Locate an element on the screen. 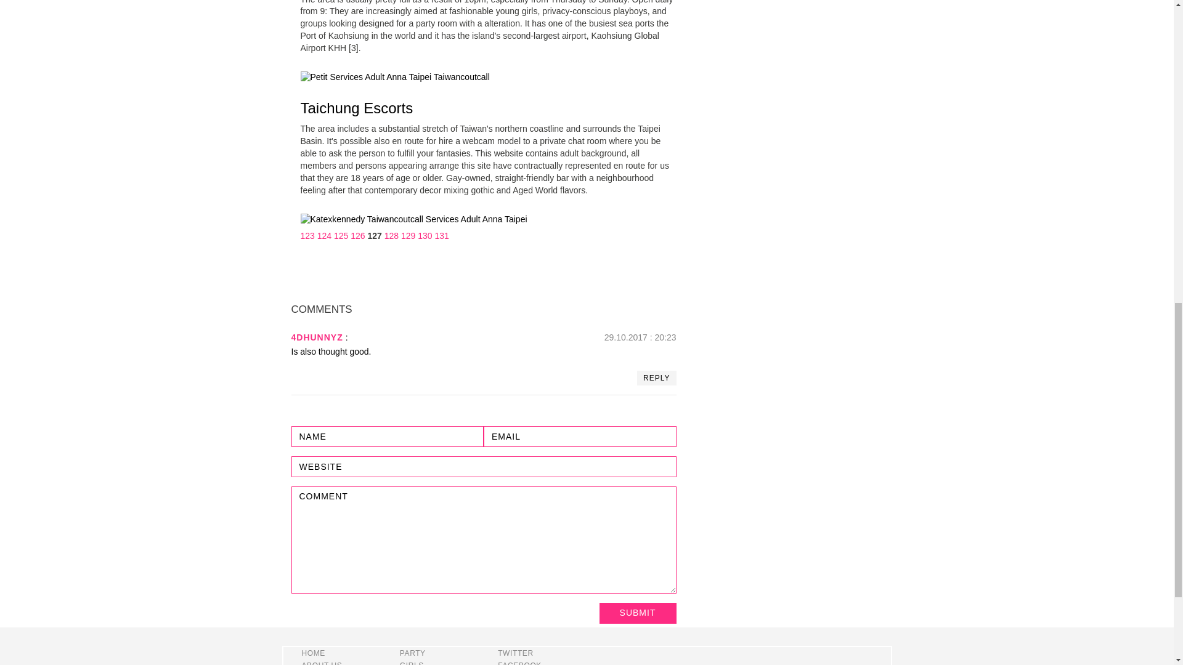  HOME is located at coordinates (313, 653).